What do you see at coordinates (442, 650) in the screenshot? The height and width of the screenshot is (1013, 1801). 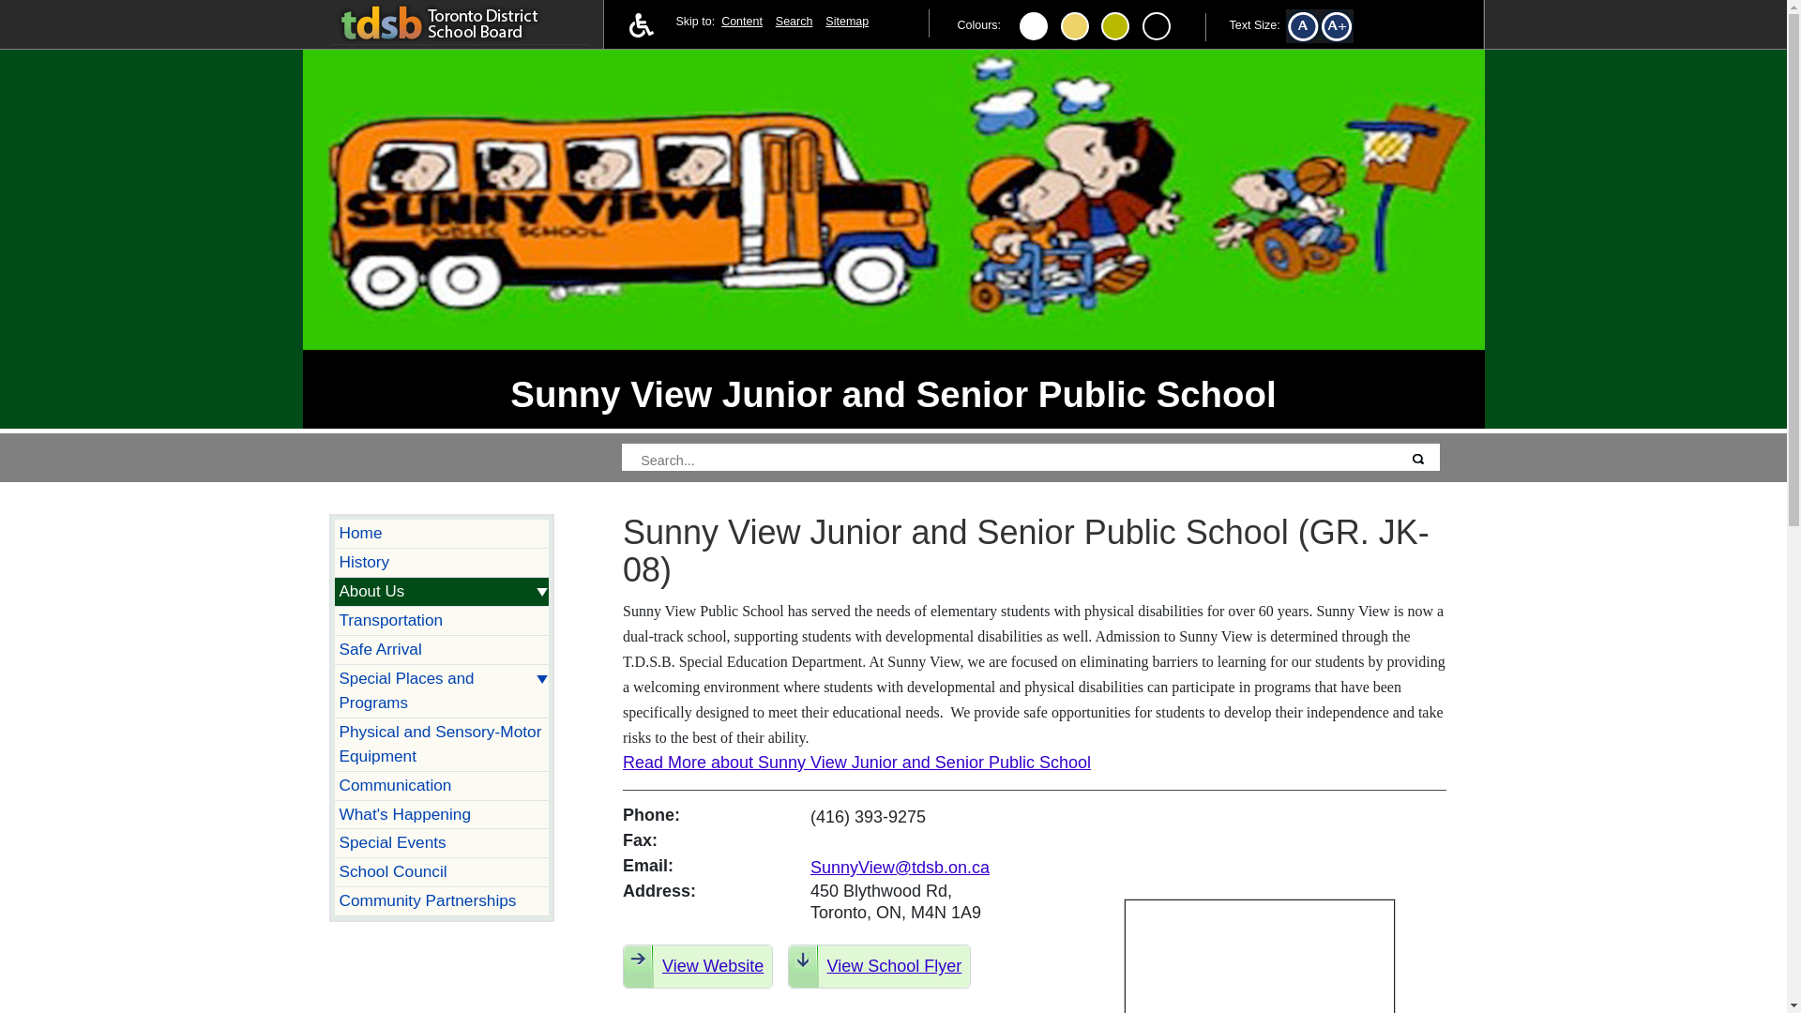 I see `Safe Arrival` at bounding box center [442, 650].